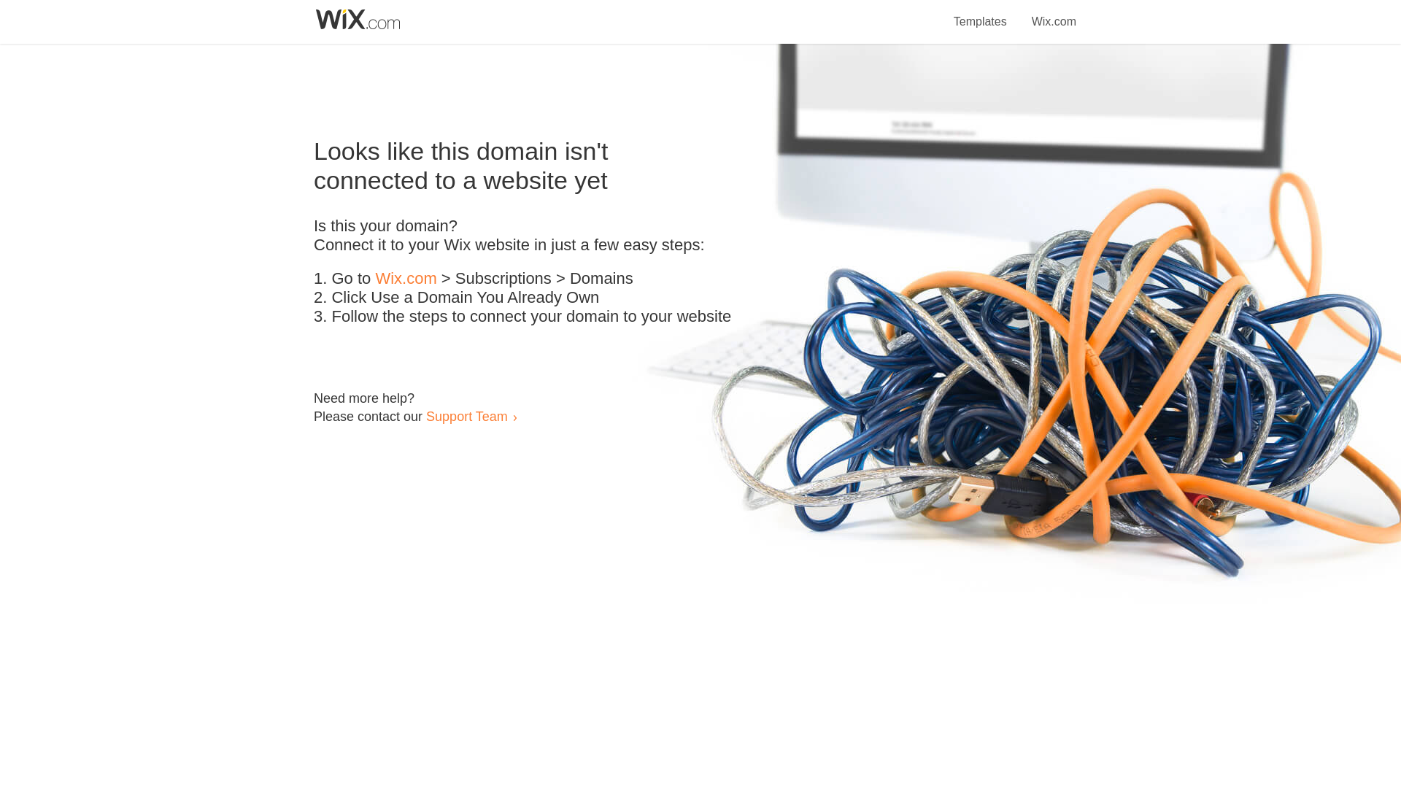  I want to click on Wix.com, so click(1054, 13).